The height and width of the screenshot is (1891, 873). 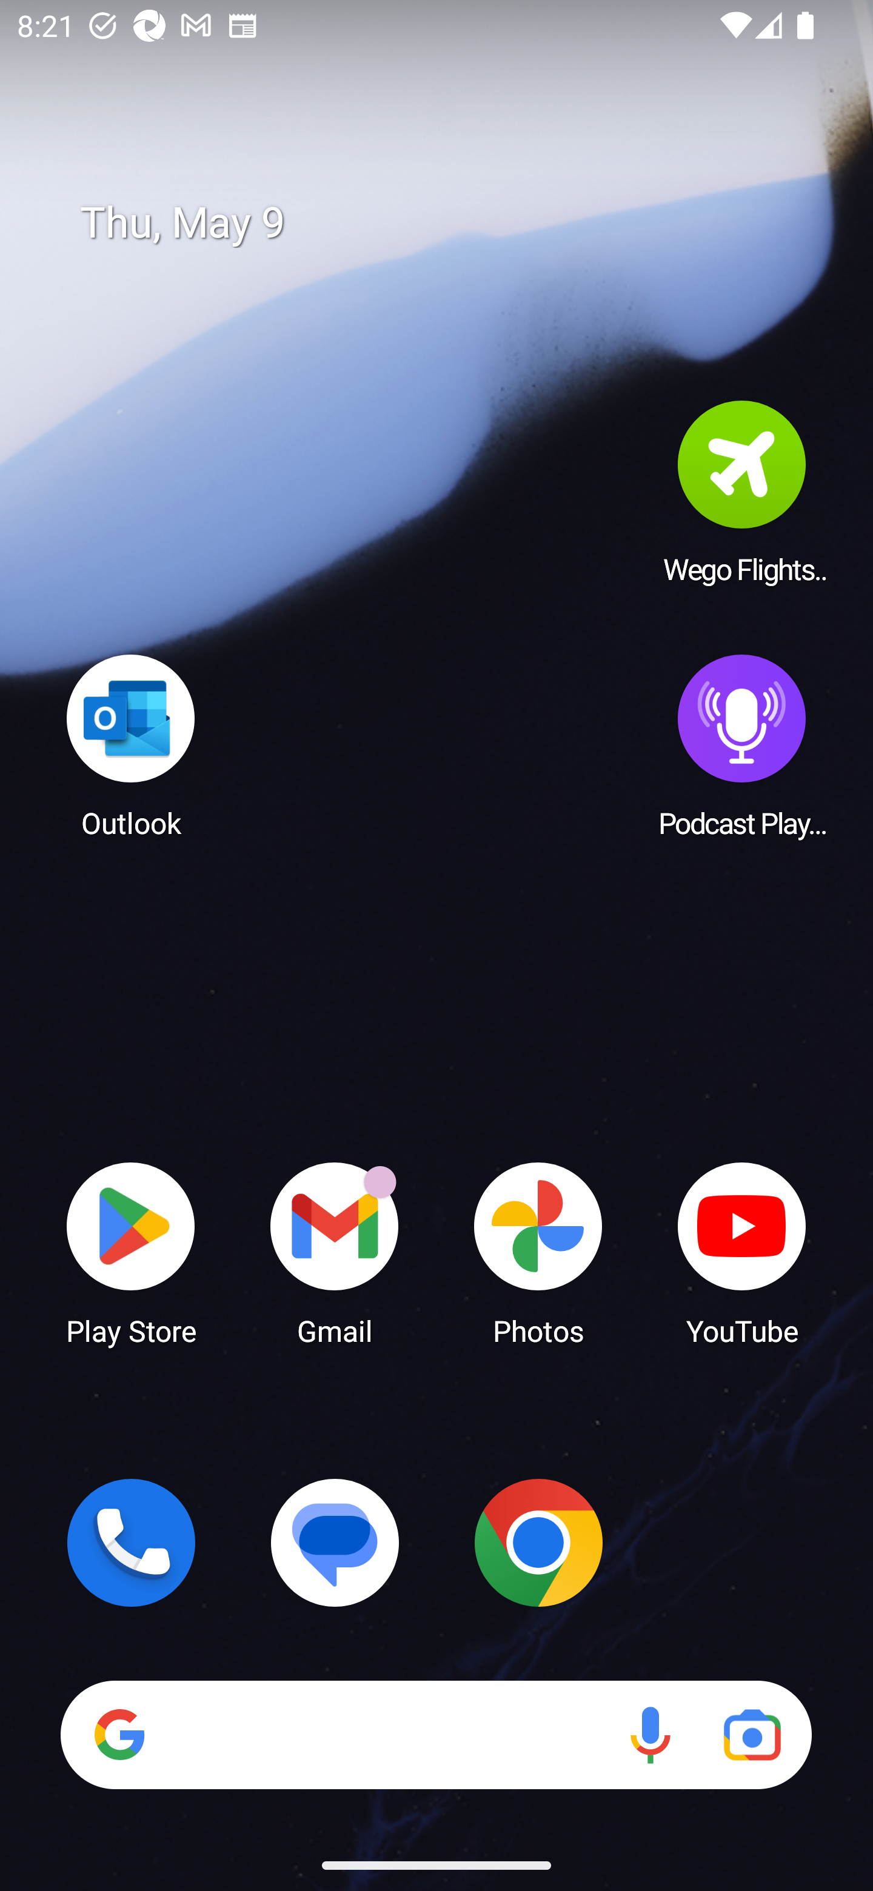 What do you see at coordinates (335, 1542) in the screenshot?
I see `Messages` at bounding box center [335, 1542].